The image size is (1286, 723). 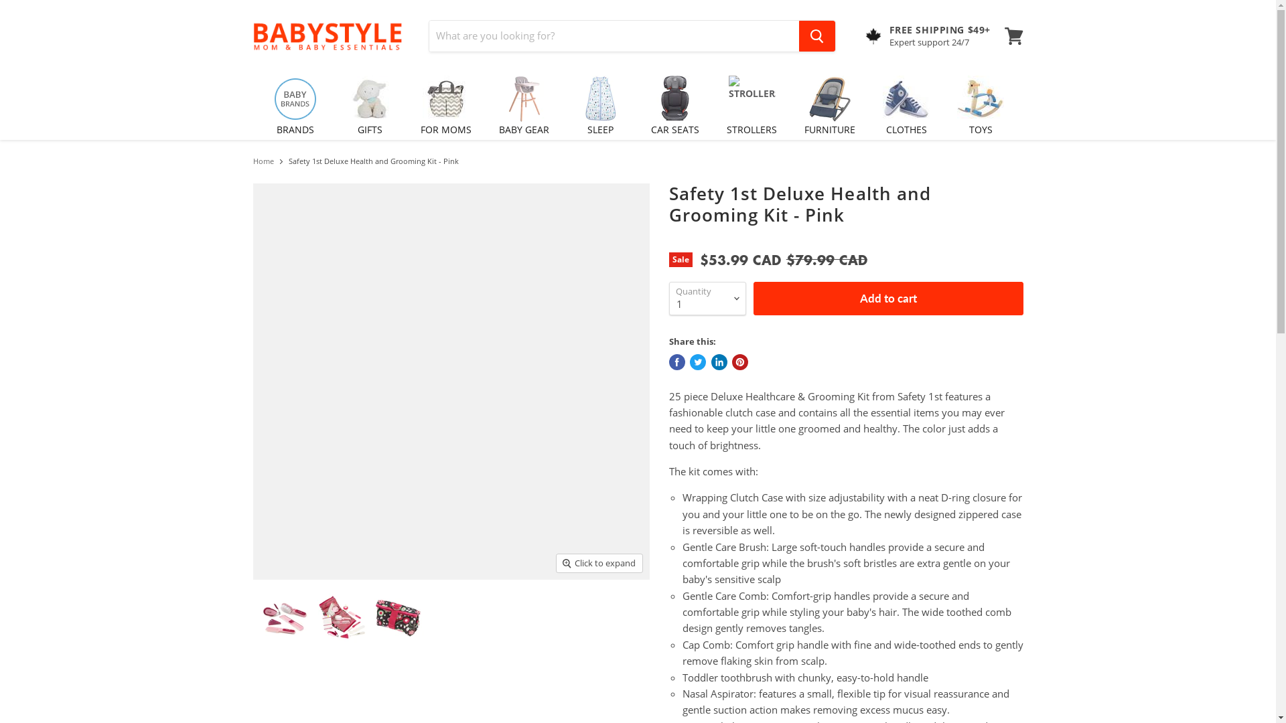 What do you see at coordinates (981, 103) in the screenshot?
I see `TOYS` at bounding box center [981, 103].